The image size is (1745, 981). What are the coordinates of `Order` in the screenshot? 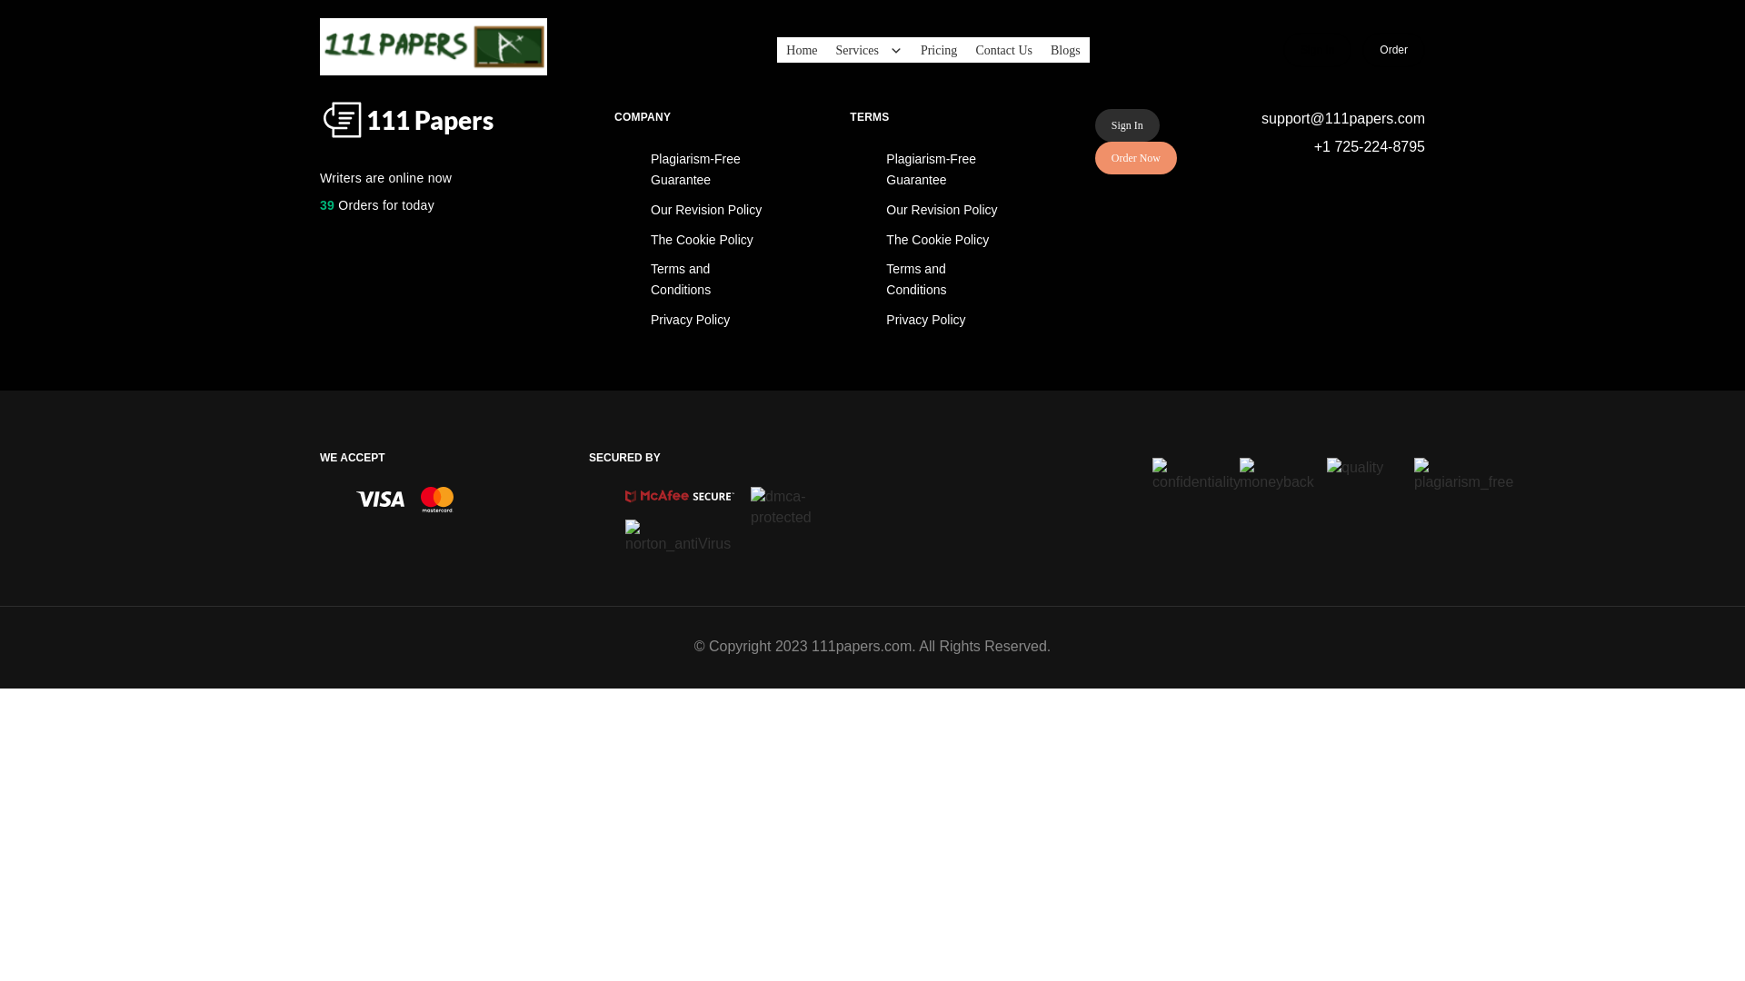 It's located at (1394, 50).